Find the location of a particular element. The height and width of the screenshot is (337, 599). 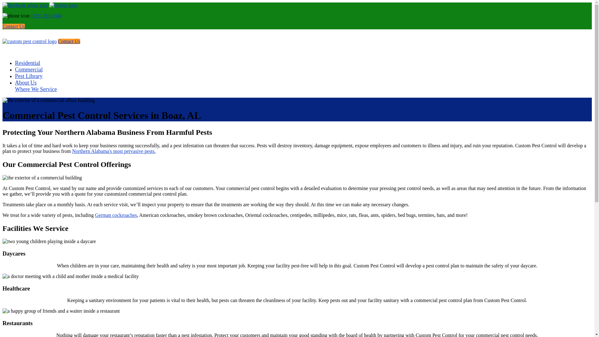

Call Now! is located at coordinates (16, 16).